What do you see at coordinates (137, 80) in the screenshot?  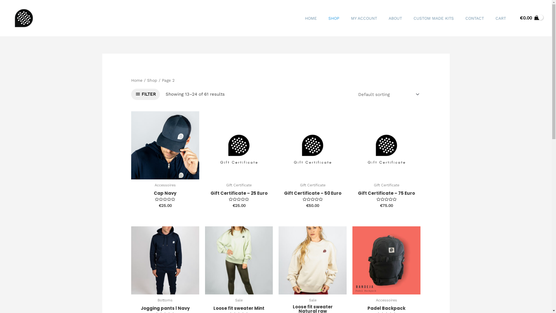 I see `Home` at bounding box center [137, 80].